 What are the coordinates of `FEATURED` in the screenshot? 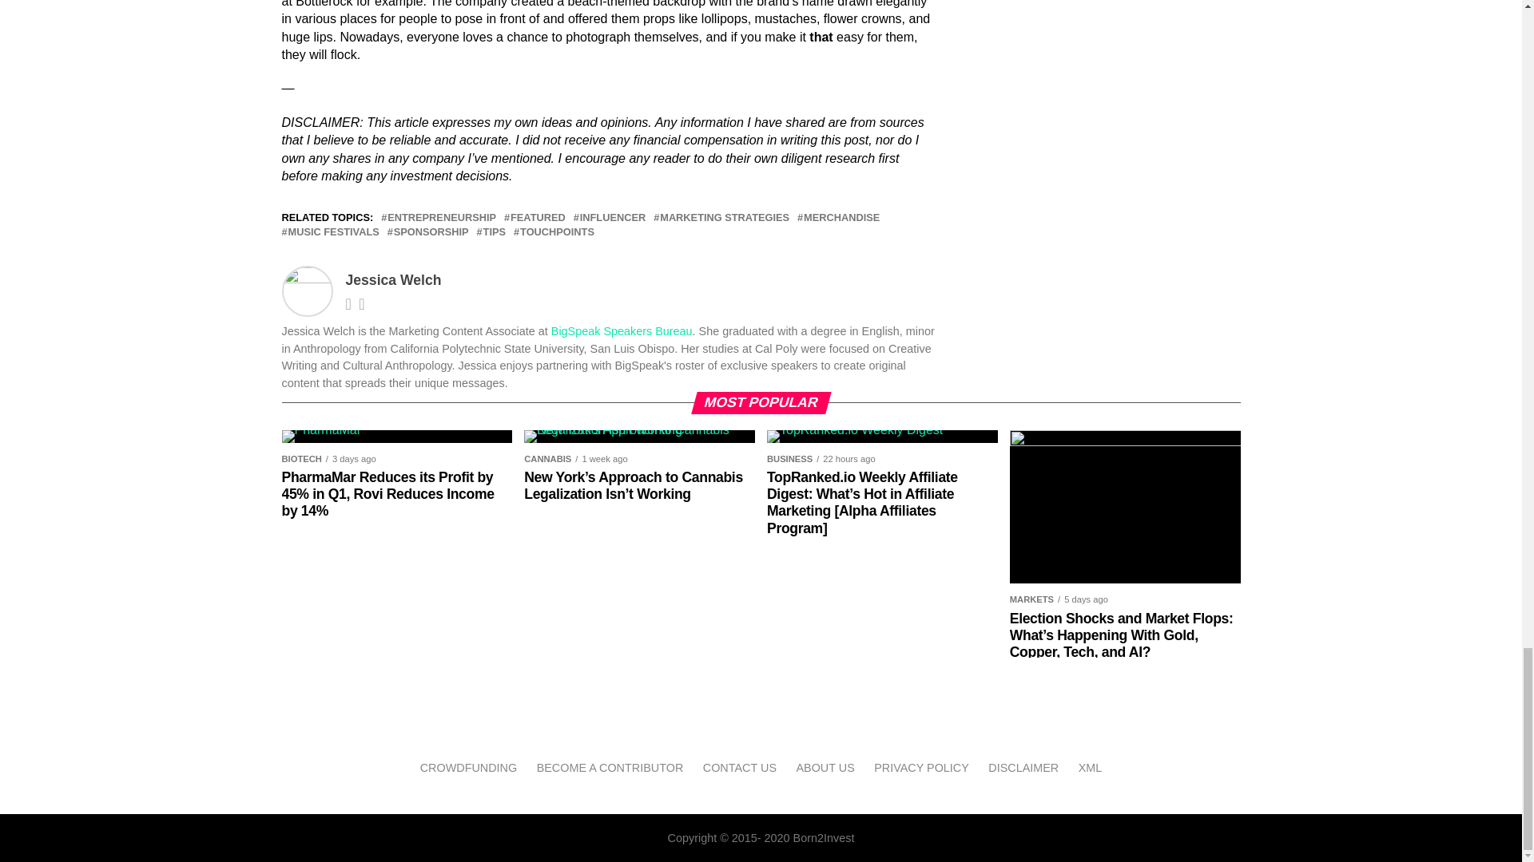 It's located at (538, 217).